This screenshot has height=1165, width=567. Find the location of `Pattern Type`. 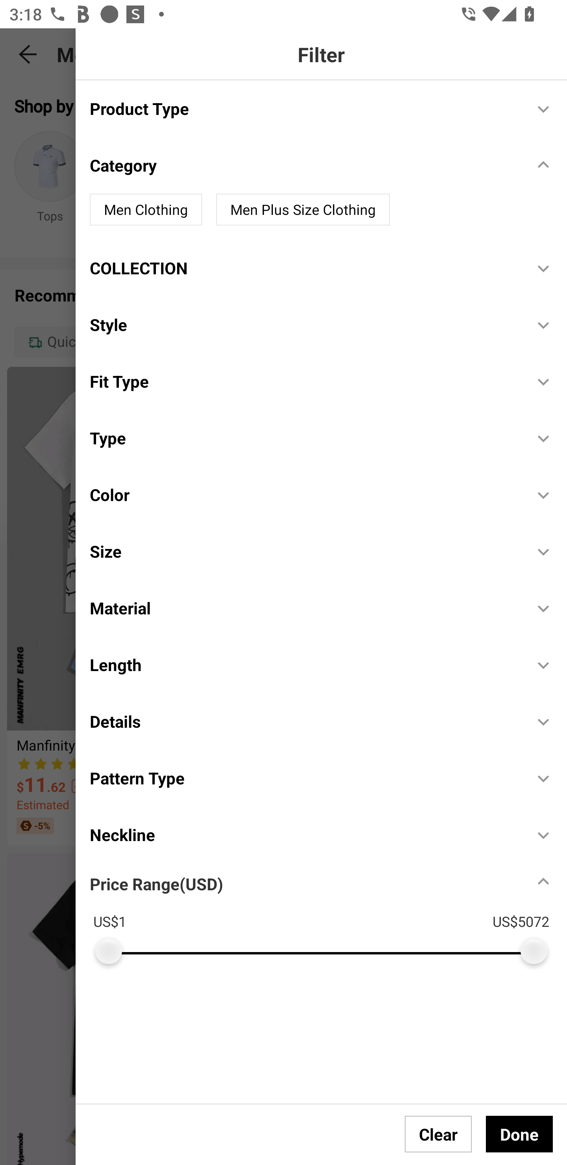

Pattern Type is located at coordinates (305, 778).